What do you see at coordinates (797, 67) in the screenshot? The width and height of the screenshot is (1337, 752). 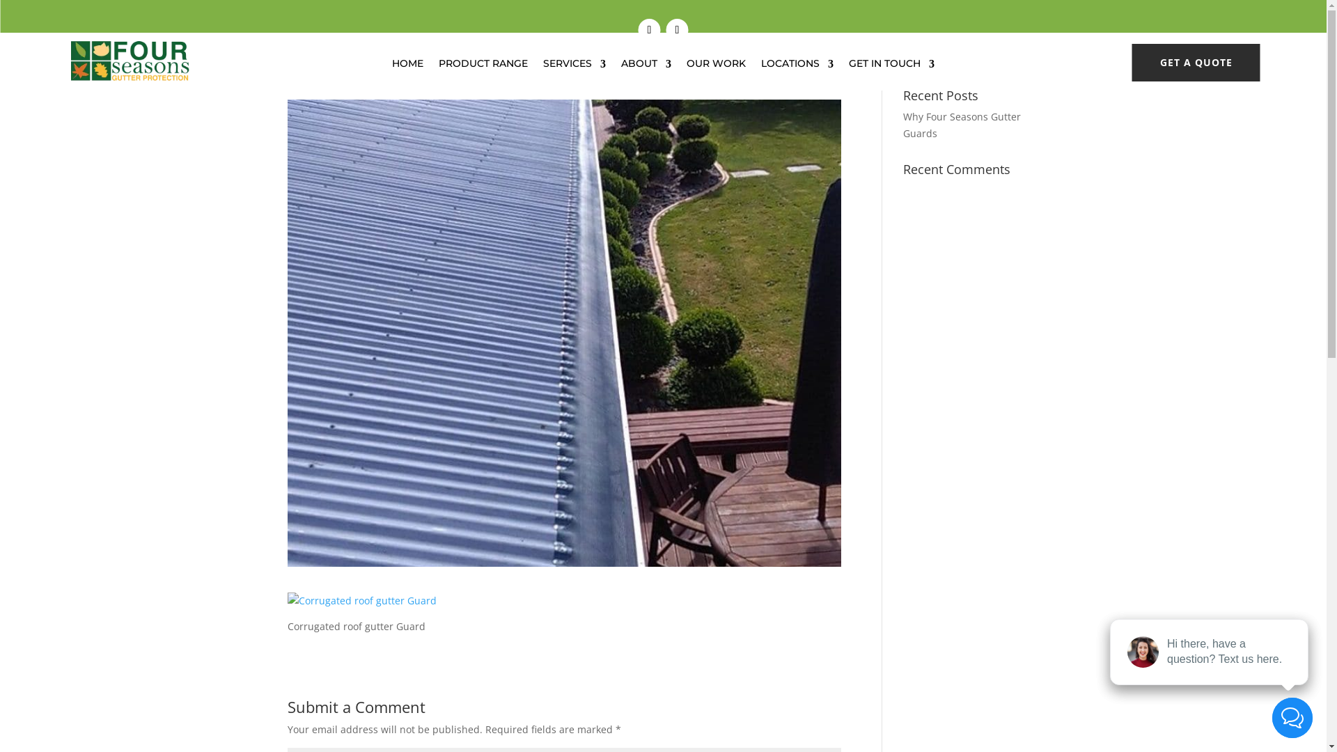 I see `LOCATIONS` at bounding box center [797, 67].